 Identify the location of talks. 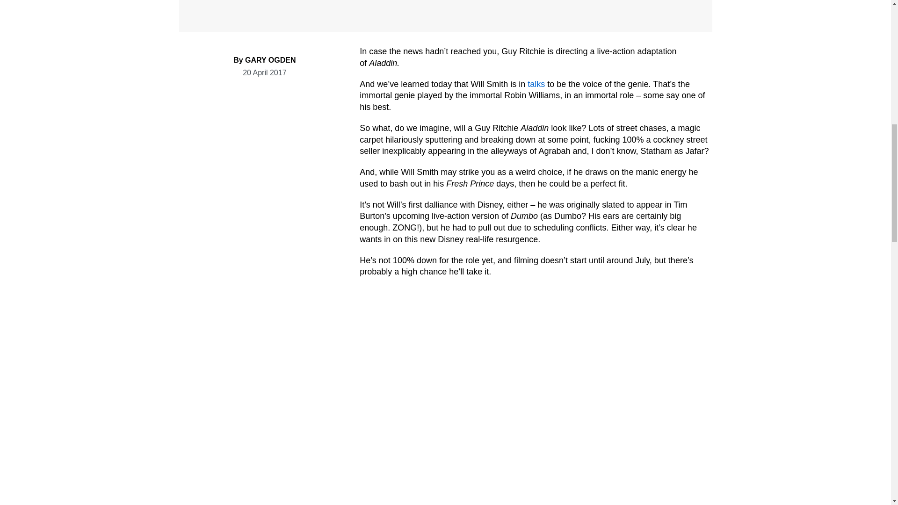
(536, 84).